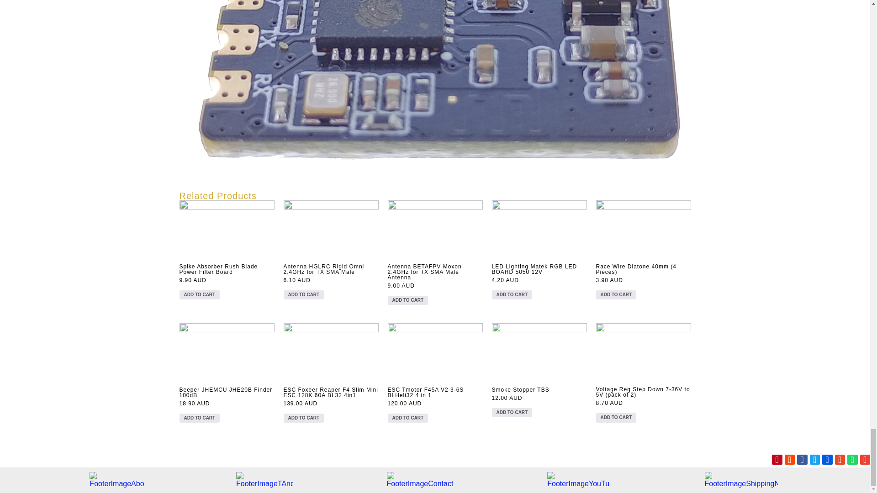 Image resolution: width=877 pixels, height=493 pixels. I want to click on FooterImageShippingNew, so click(742, 480).